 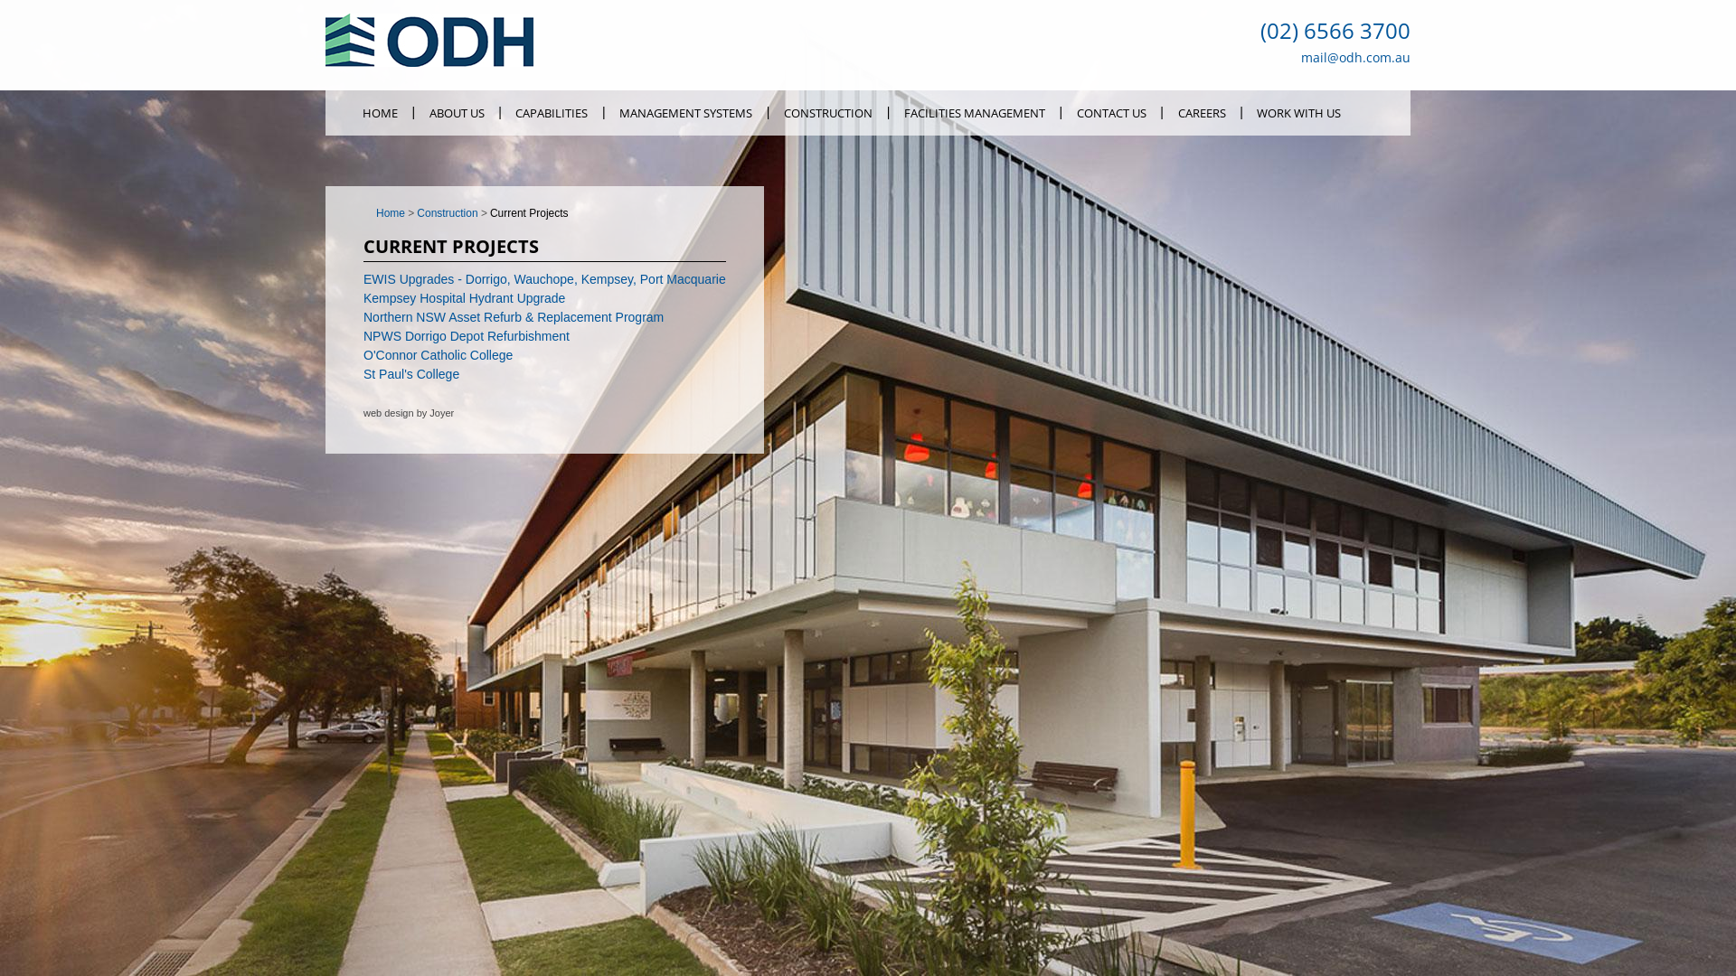 I want to click on Construction, so click(x=454, y=213).